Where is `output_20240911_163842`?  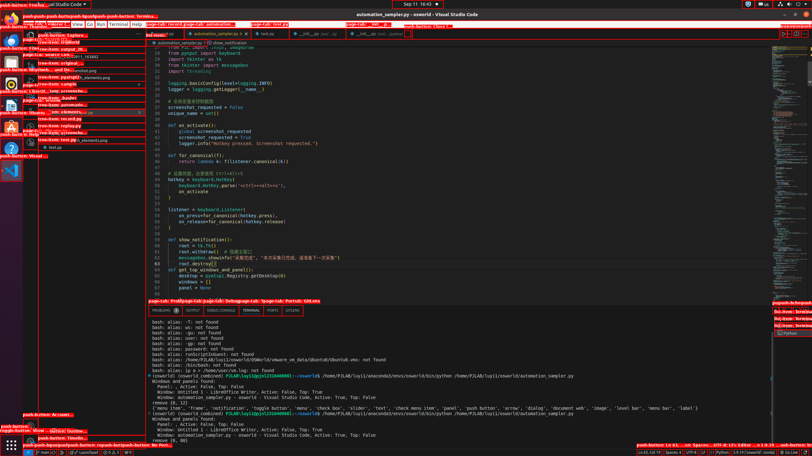 output_20240911_163842 is located at coordinates (92, 57).